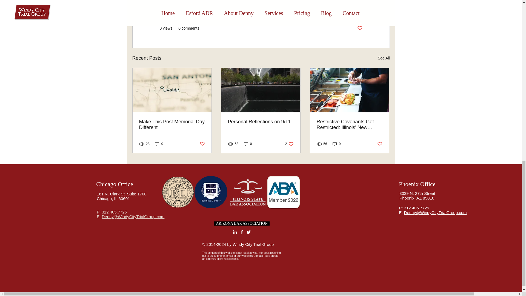  What do you see at coordinates (114, 212) in the screenshot?
I see `312.405.7725` at bounding box center [114, 212].